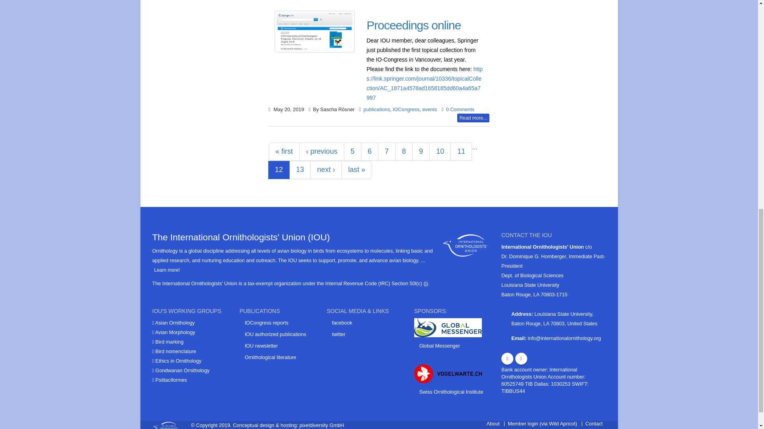 The width and height of the screenshot is (764, 429). I want to click on Go to page 8, so click(403, 152).